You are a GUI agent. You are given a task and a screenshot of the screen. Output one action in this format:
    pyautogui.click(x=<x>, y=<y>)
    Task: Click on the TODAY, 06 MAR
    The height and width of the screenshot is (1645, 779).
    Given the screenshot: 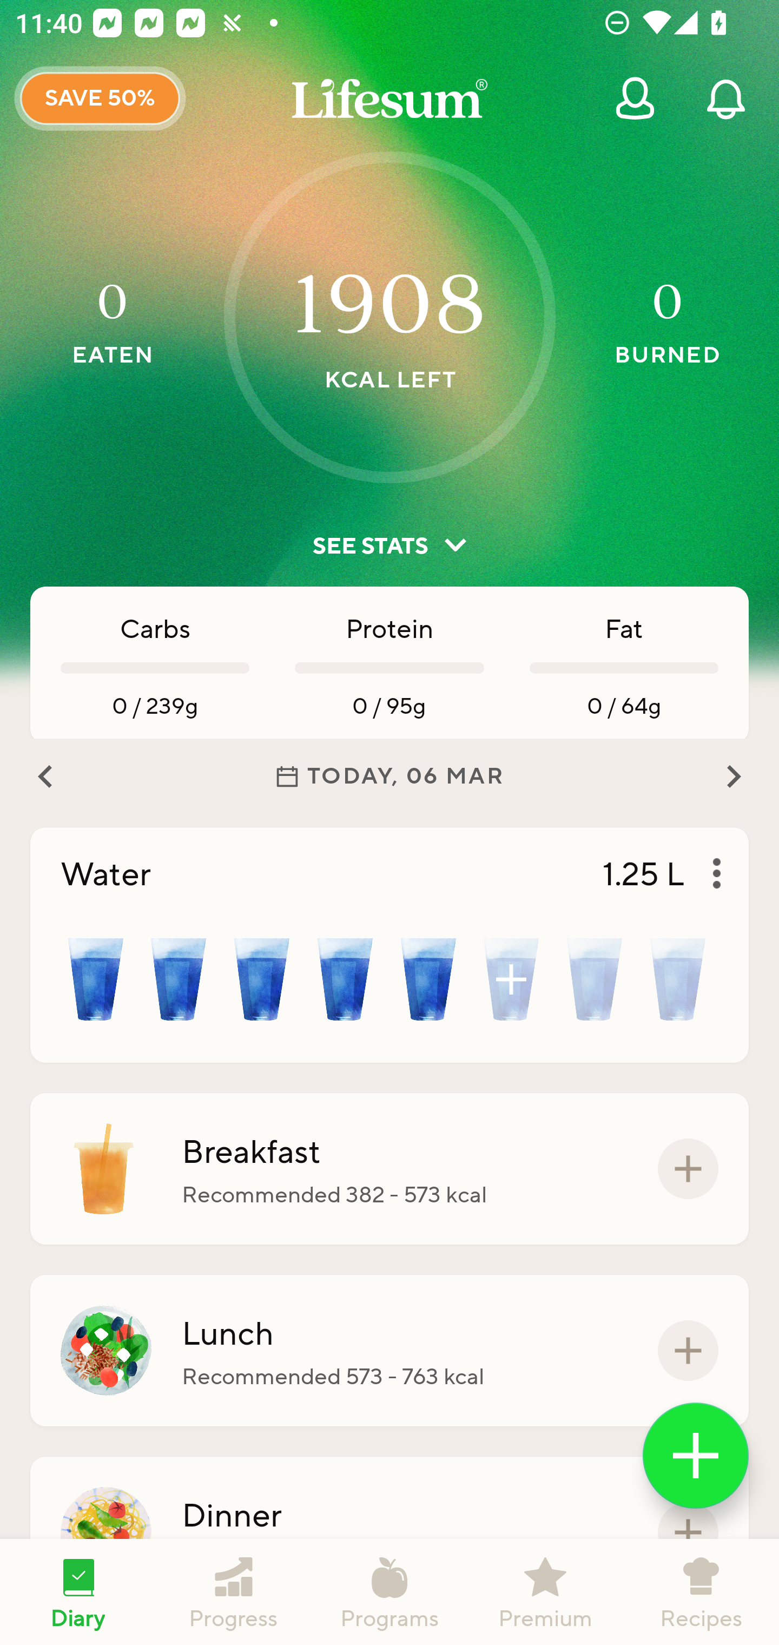 What is the action you would take?
    pyautogui.click(x=389, y=776)
    